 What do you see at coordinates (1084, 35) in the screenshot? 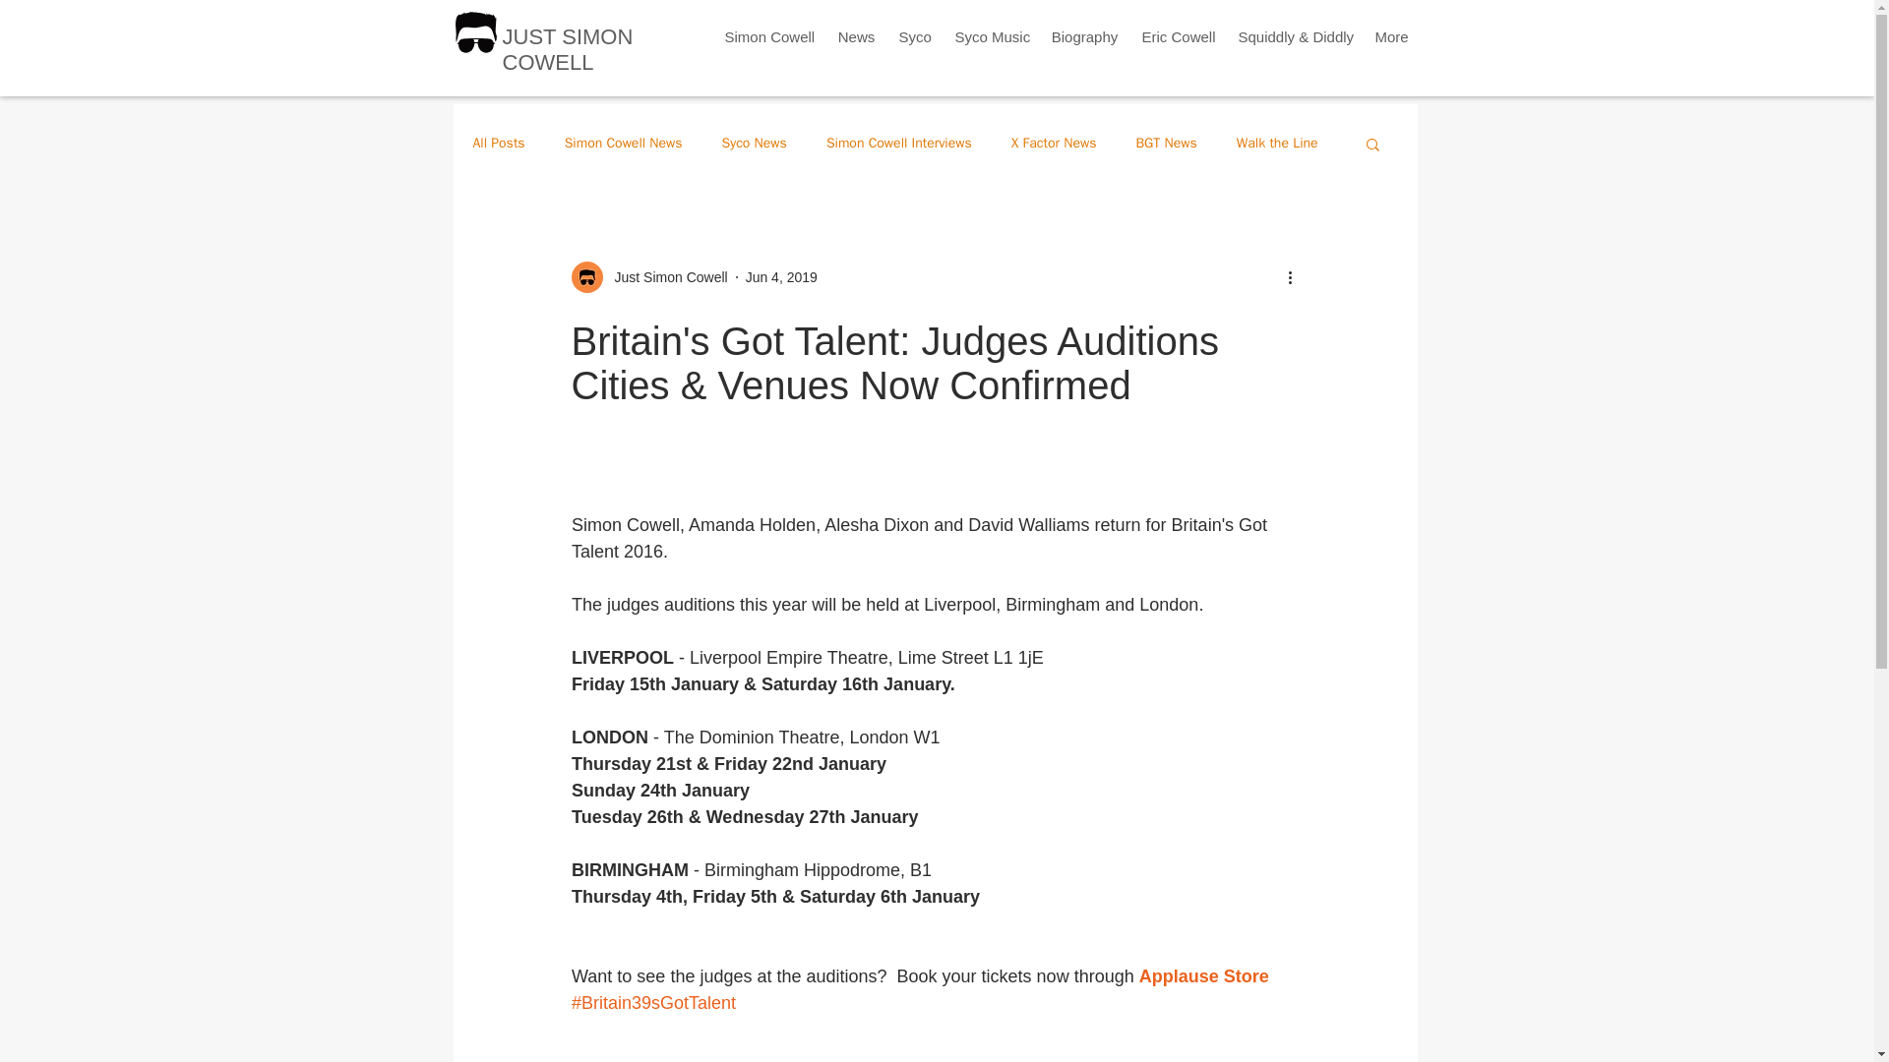
I see `Biography` at bounding box center [1084, 35].